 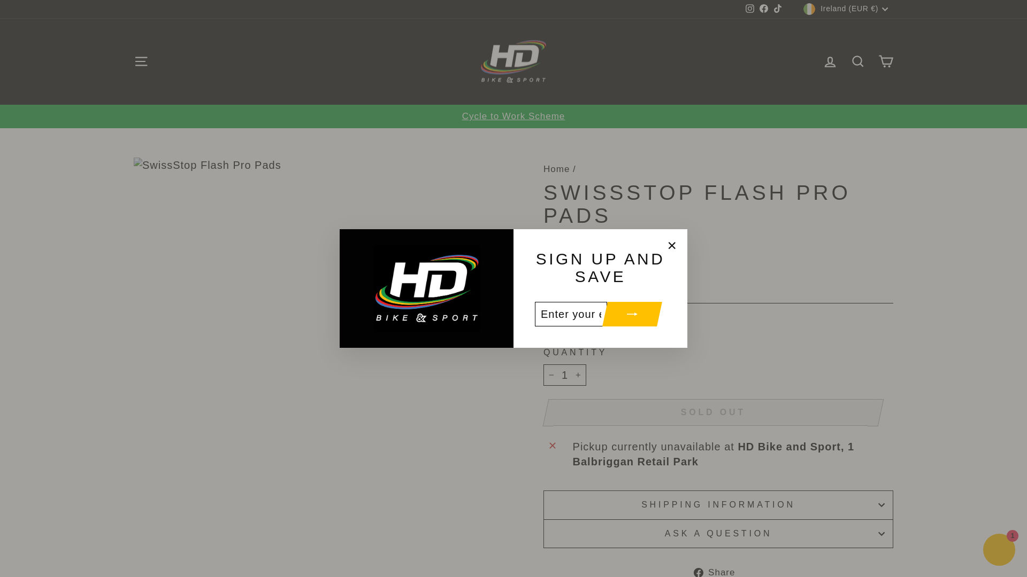 What do you see at coordinates (556, 169) in the screenshot?
I see `Back to the frontpage` at bounding box center [556, 169].